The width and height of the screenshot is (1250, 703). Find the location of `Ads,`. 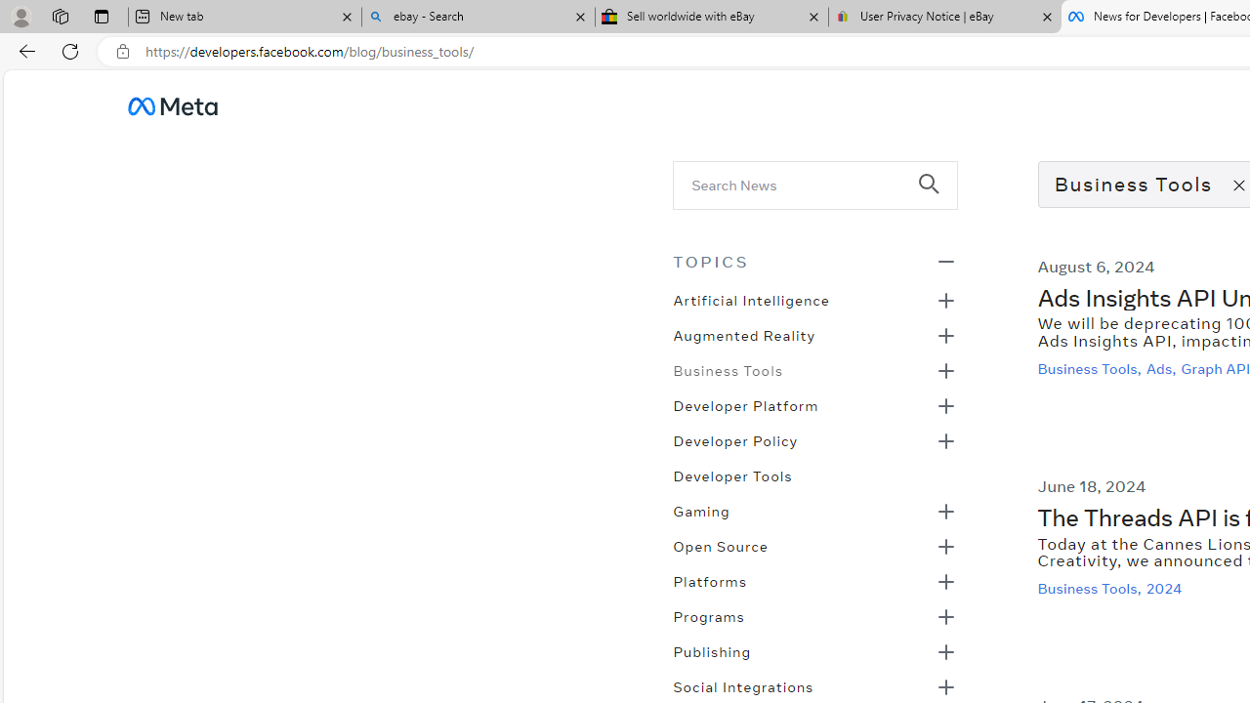

Ads, is located at coordinates (1162, 368).